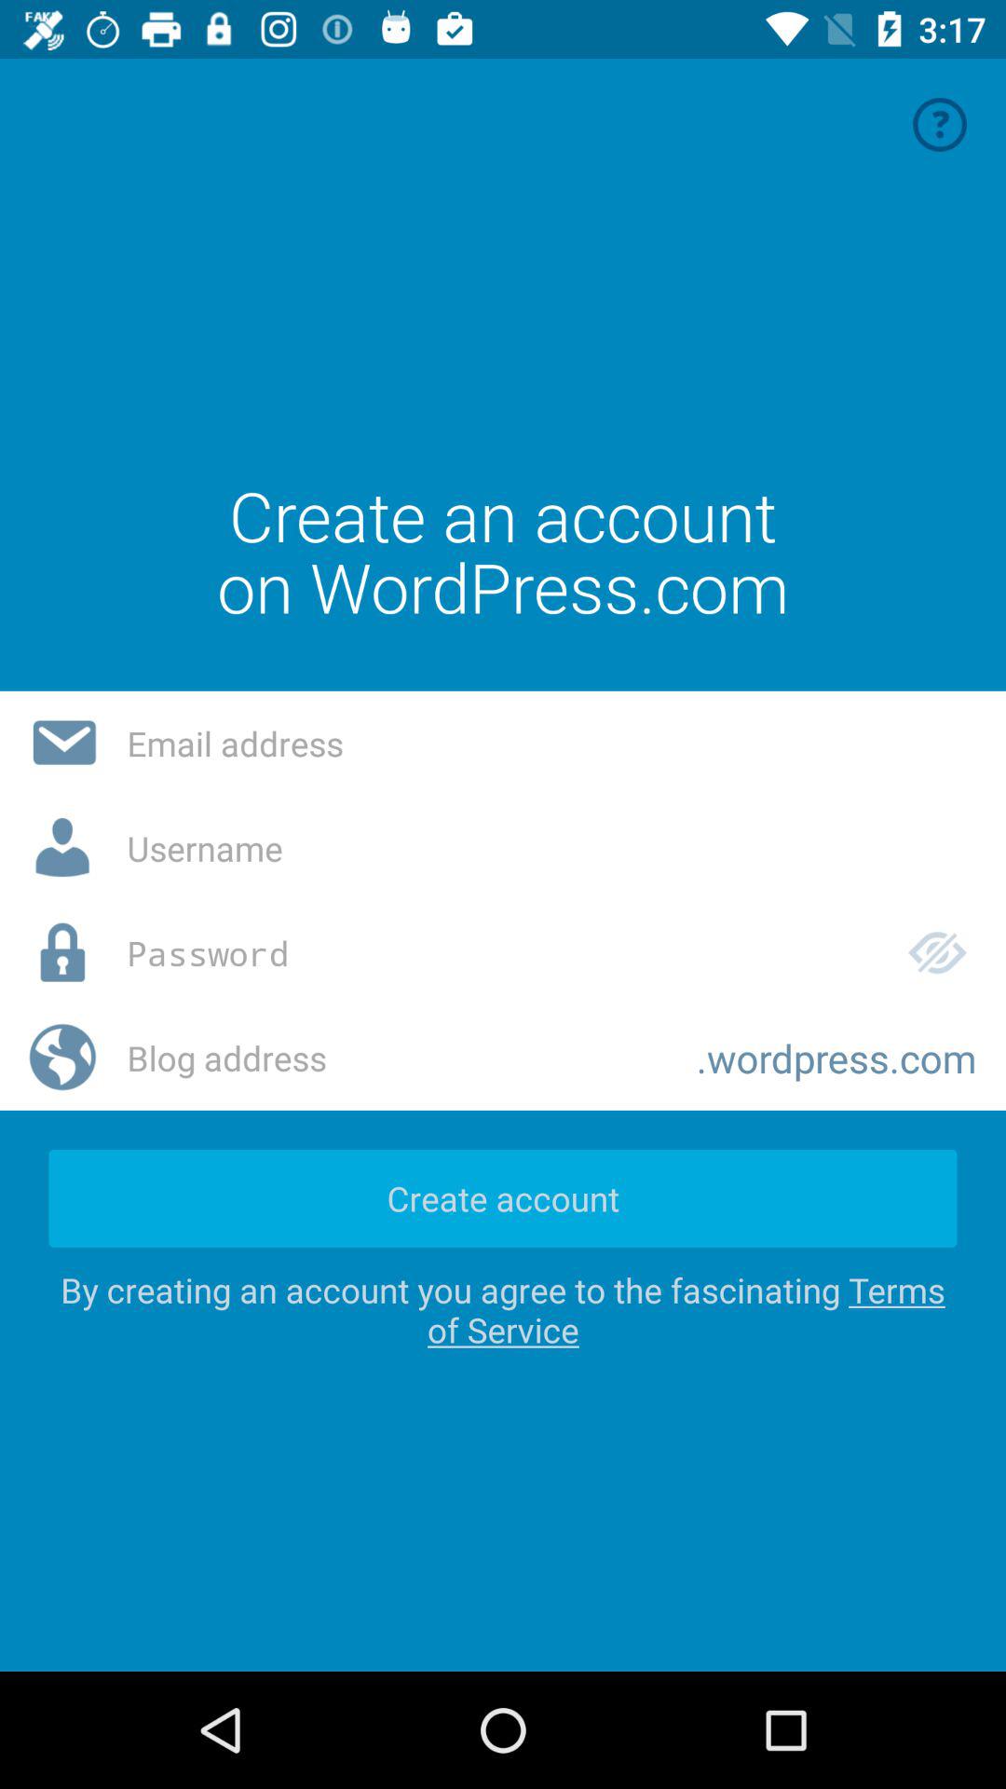 This screenshot has height=1789, width=1006. Describe the element at coordinates (503, 1310) in the screenshot. I see `select item below create account icon` at that location.